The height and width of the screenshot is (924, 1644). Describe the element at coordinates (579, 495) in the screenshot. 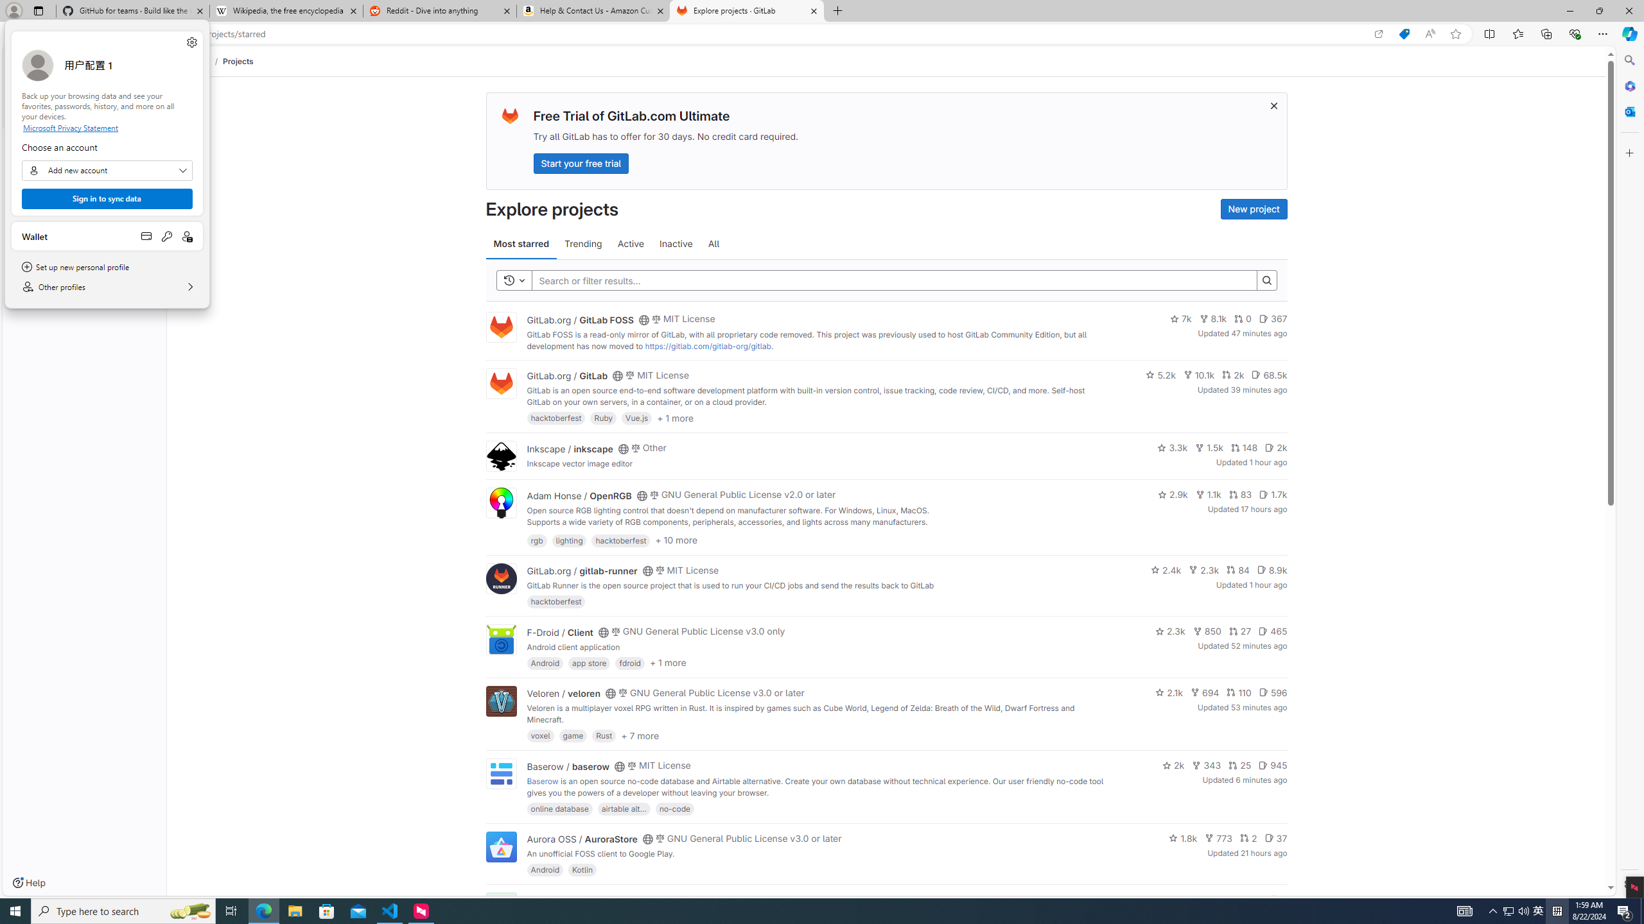

I see `Adam Honse / OpenRGB` at that location.